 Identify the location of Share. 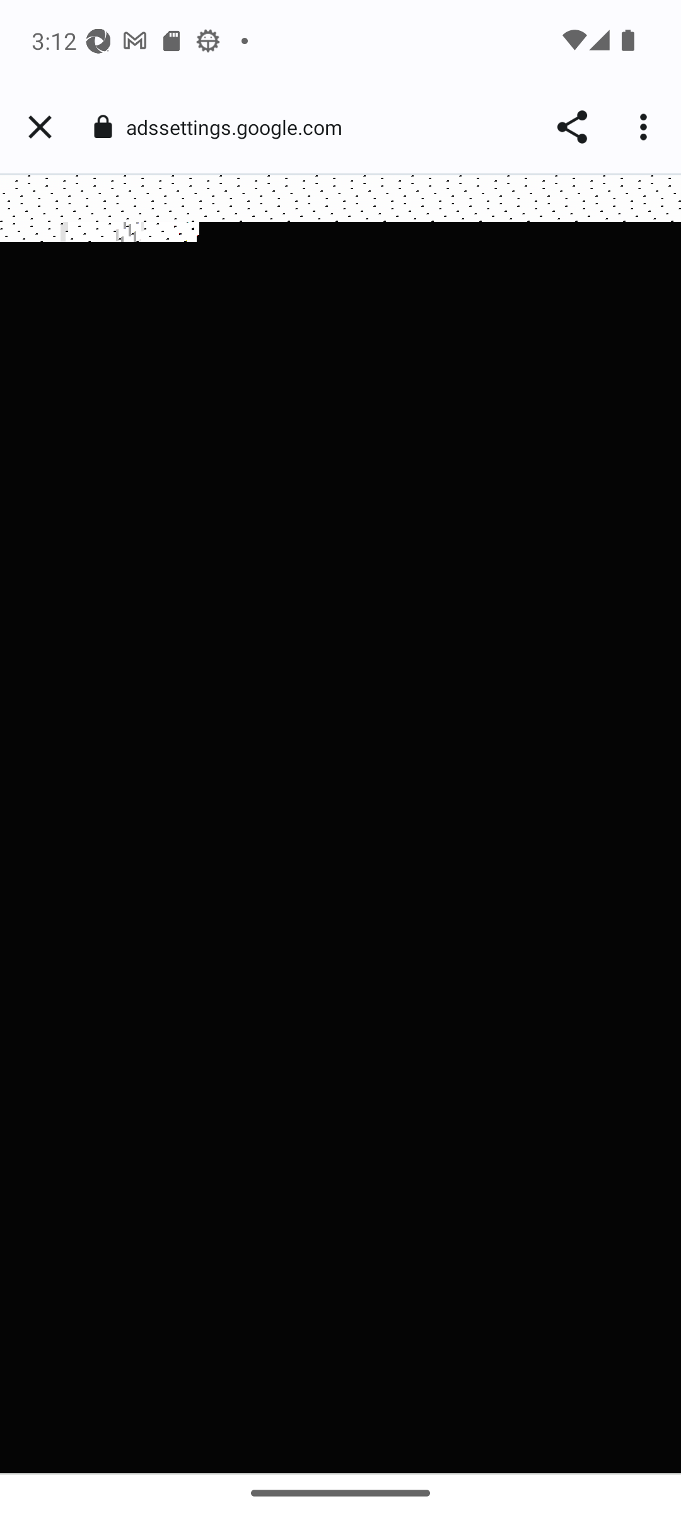
(571, 127).